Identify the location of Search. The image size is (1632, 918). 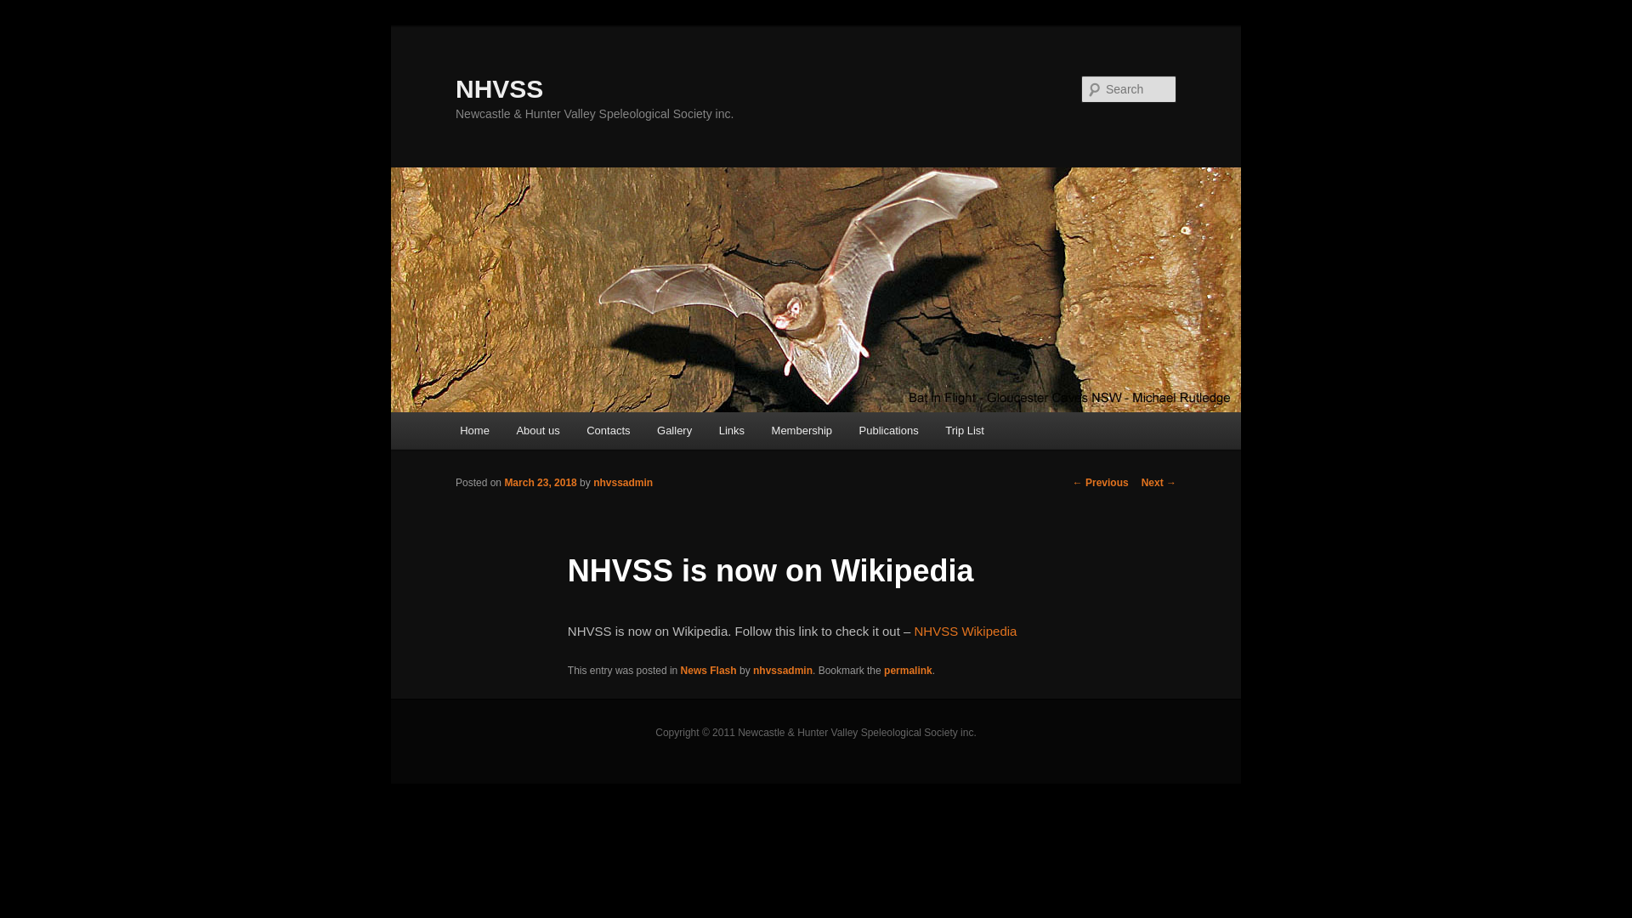
(27, 10).